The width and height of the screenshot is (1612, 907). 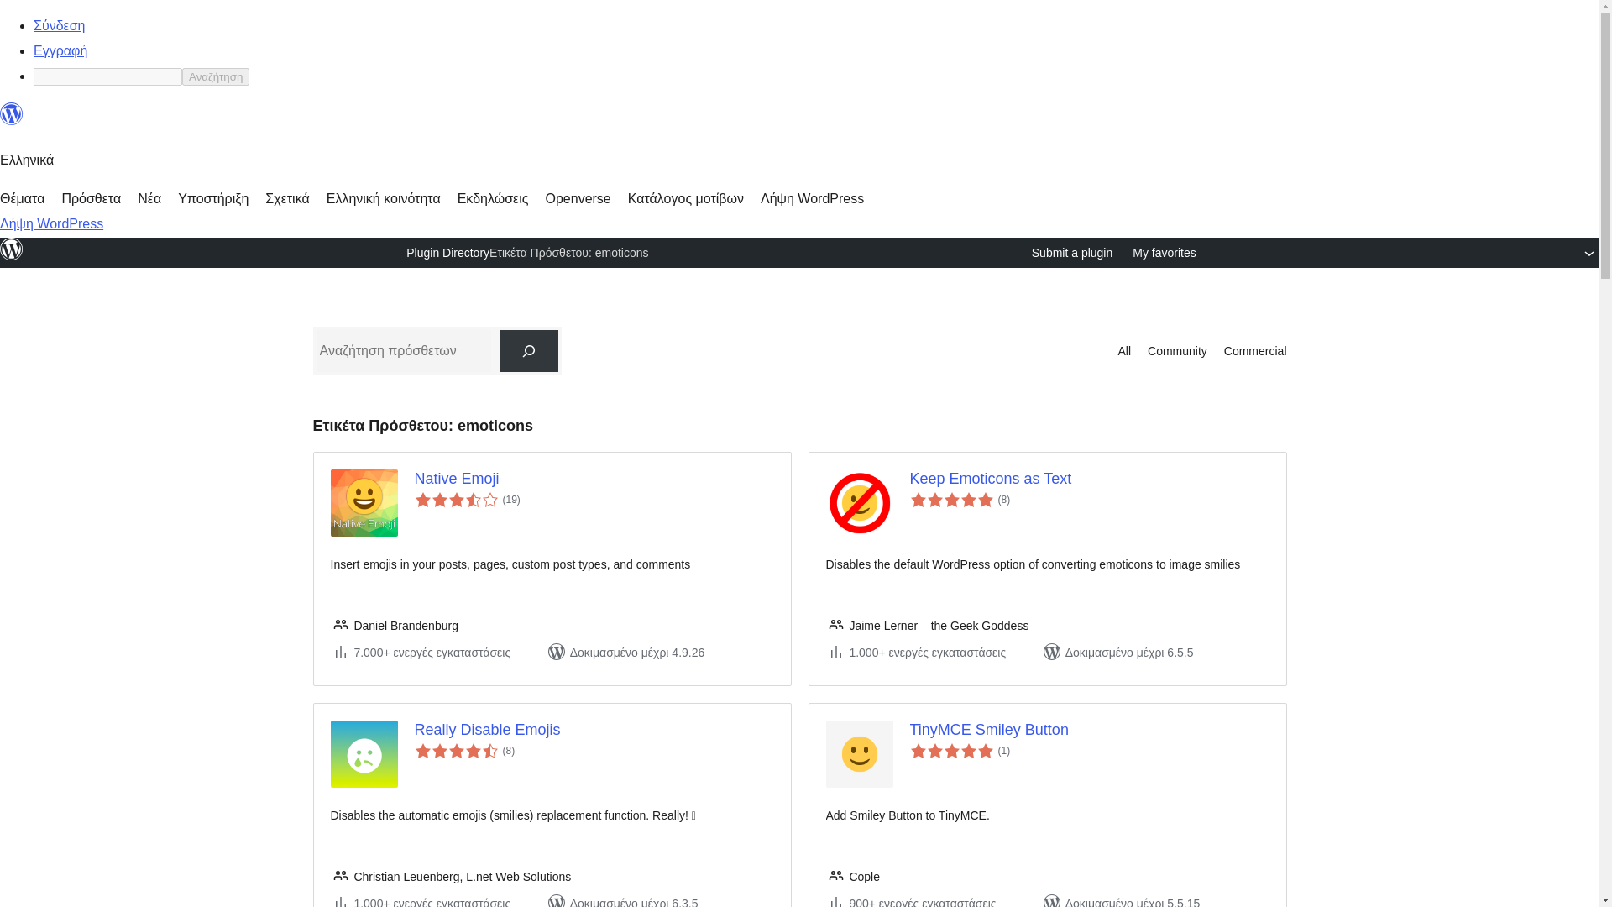 I want to click on Community, so click(x=1177, y=351).